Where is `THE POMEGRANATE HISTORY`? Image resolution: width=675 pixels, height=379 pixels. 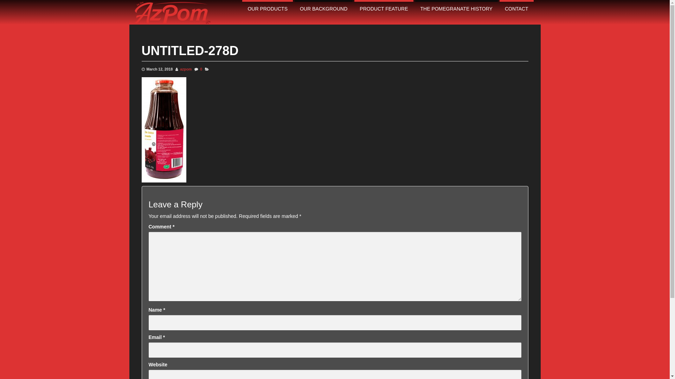
THE POMEGRANATE HISTORY is located at coordinates (456, 9).